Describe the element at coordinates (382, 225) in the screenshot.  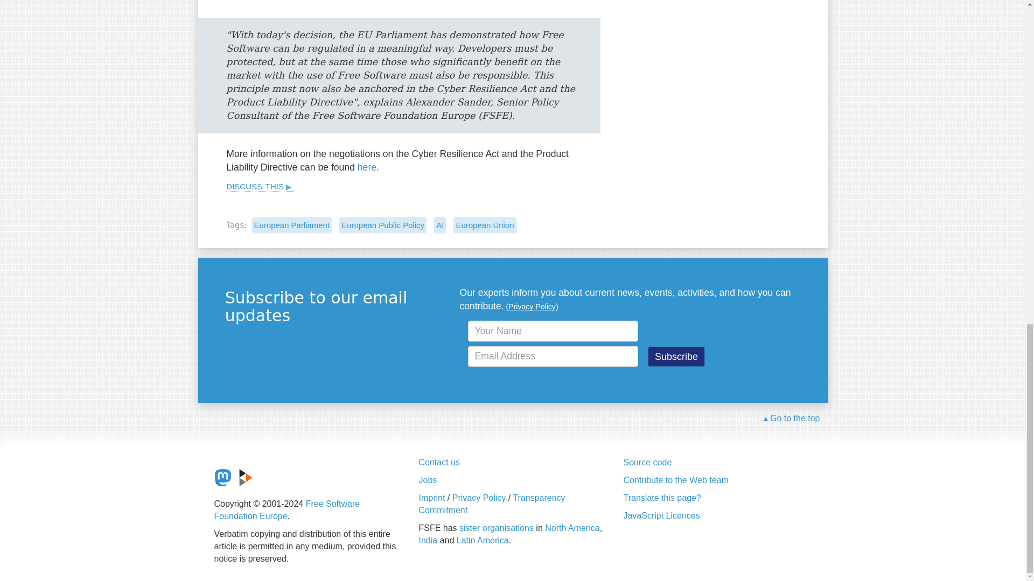
I see `European Public Policy` at that location.